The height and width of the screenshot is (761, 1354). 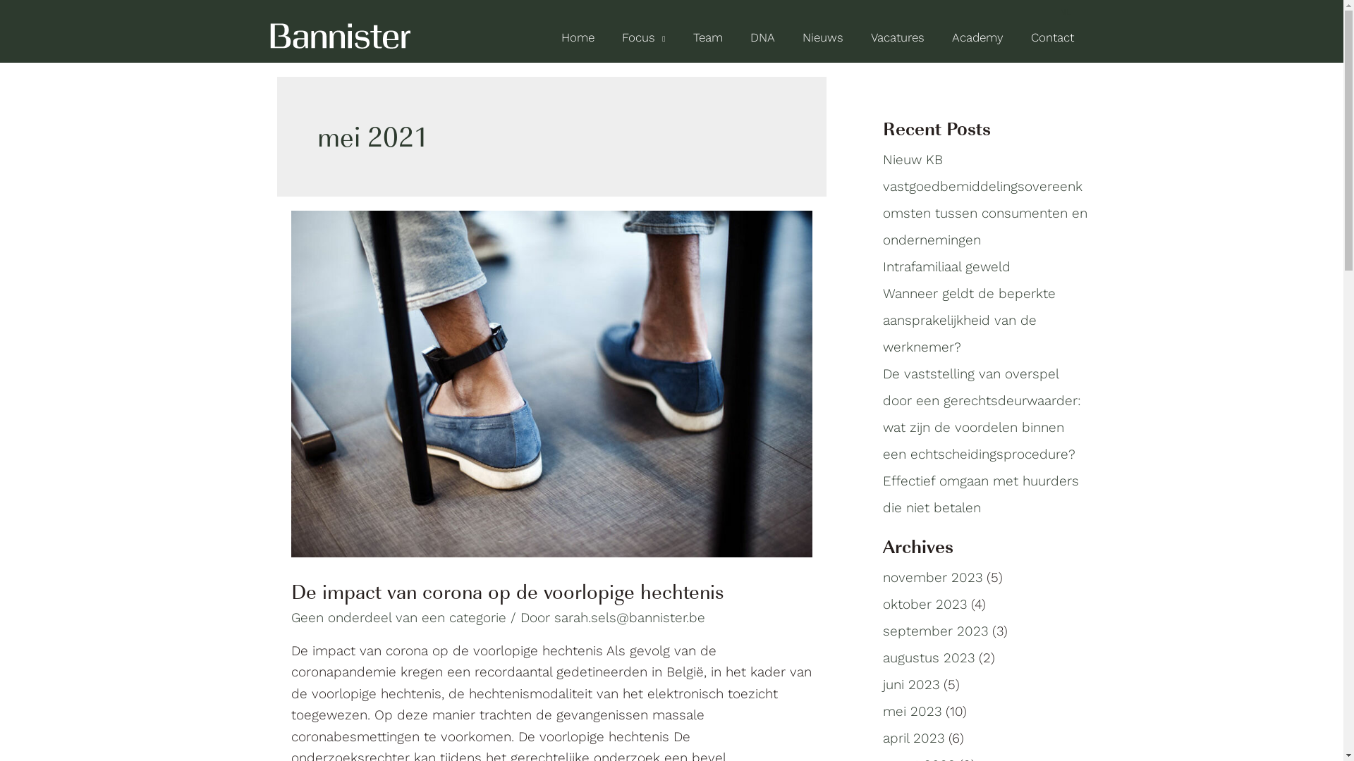 What do you see at coordinates (981, 495) in the screenshot?
I see `Effectief omgaan met huurders die niet betalen` at bounding box center [981, 495].